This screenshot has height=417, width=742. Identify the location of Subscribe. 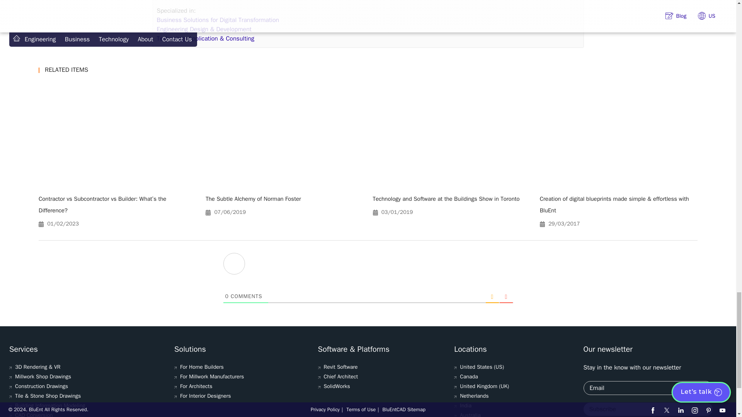
(648, 409).